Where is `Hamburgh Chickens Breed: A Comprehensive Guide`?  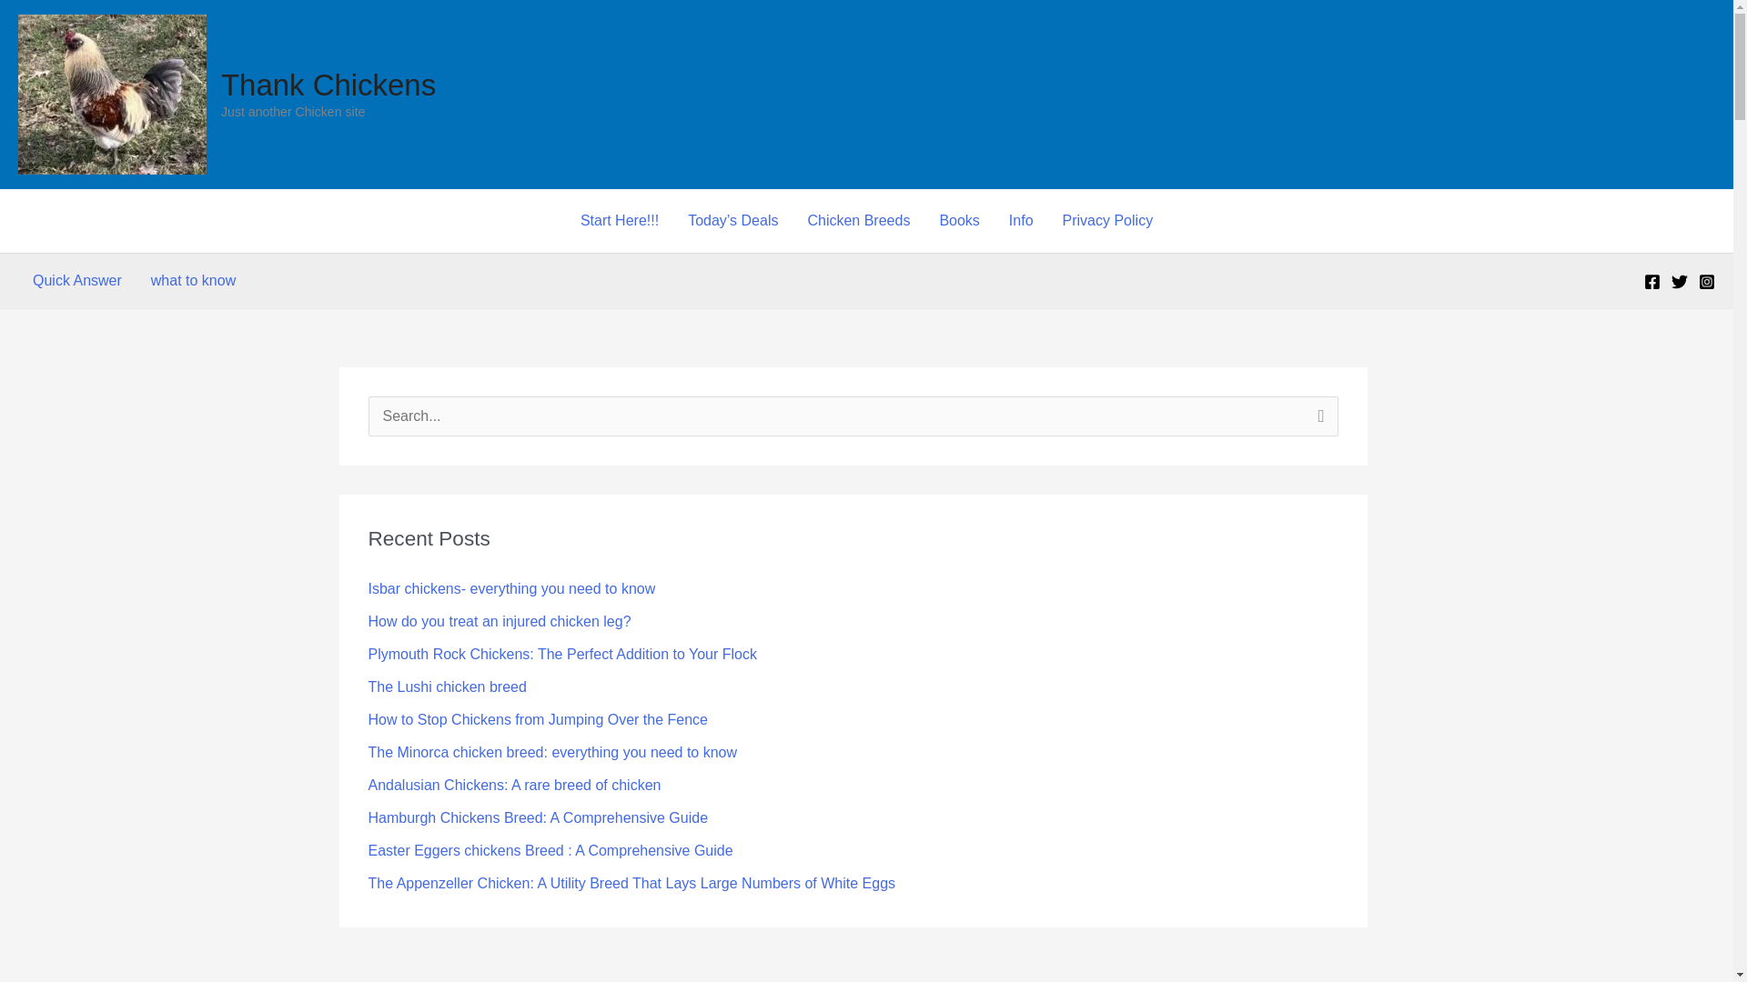 Hamburgh Chickens Breed: A Comprehensive Guide is located at coordinates (537, 818).